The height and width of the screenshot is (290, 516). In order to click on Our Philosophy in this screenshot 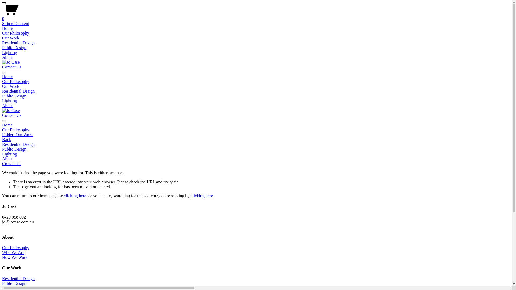, I will do `click(16, 33)`.